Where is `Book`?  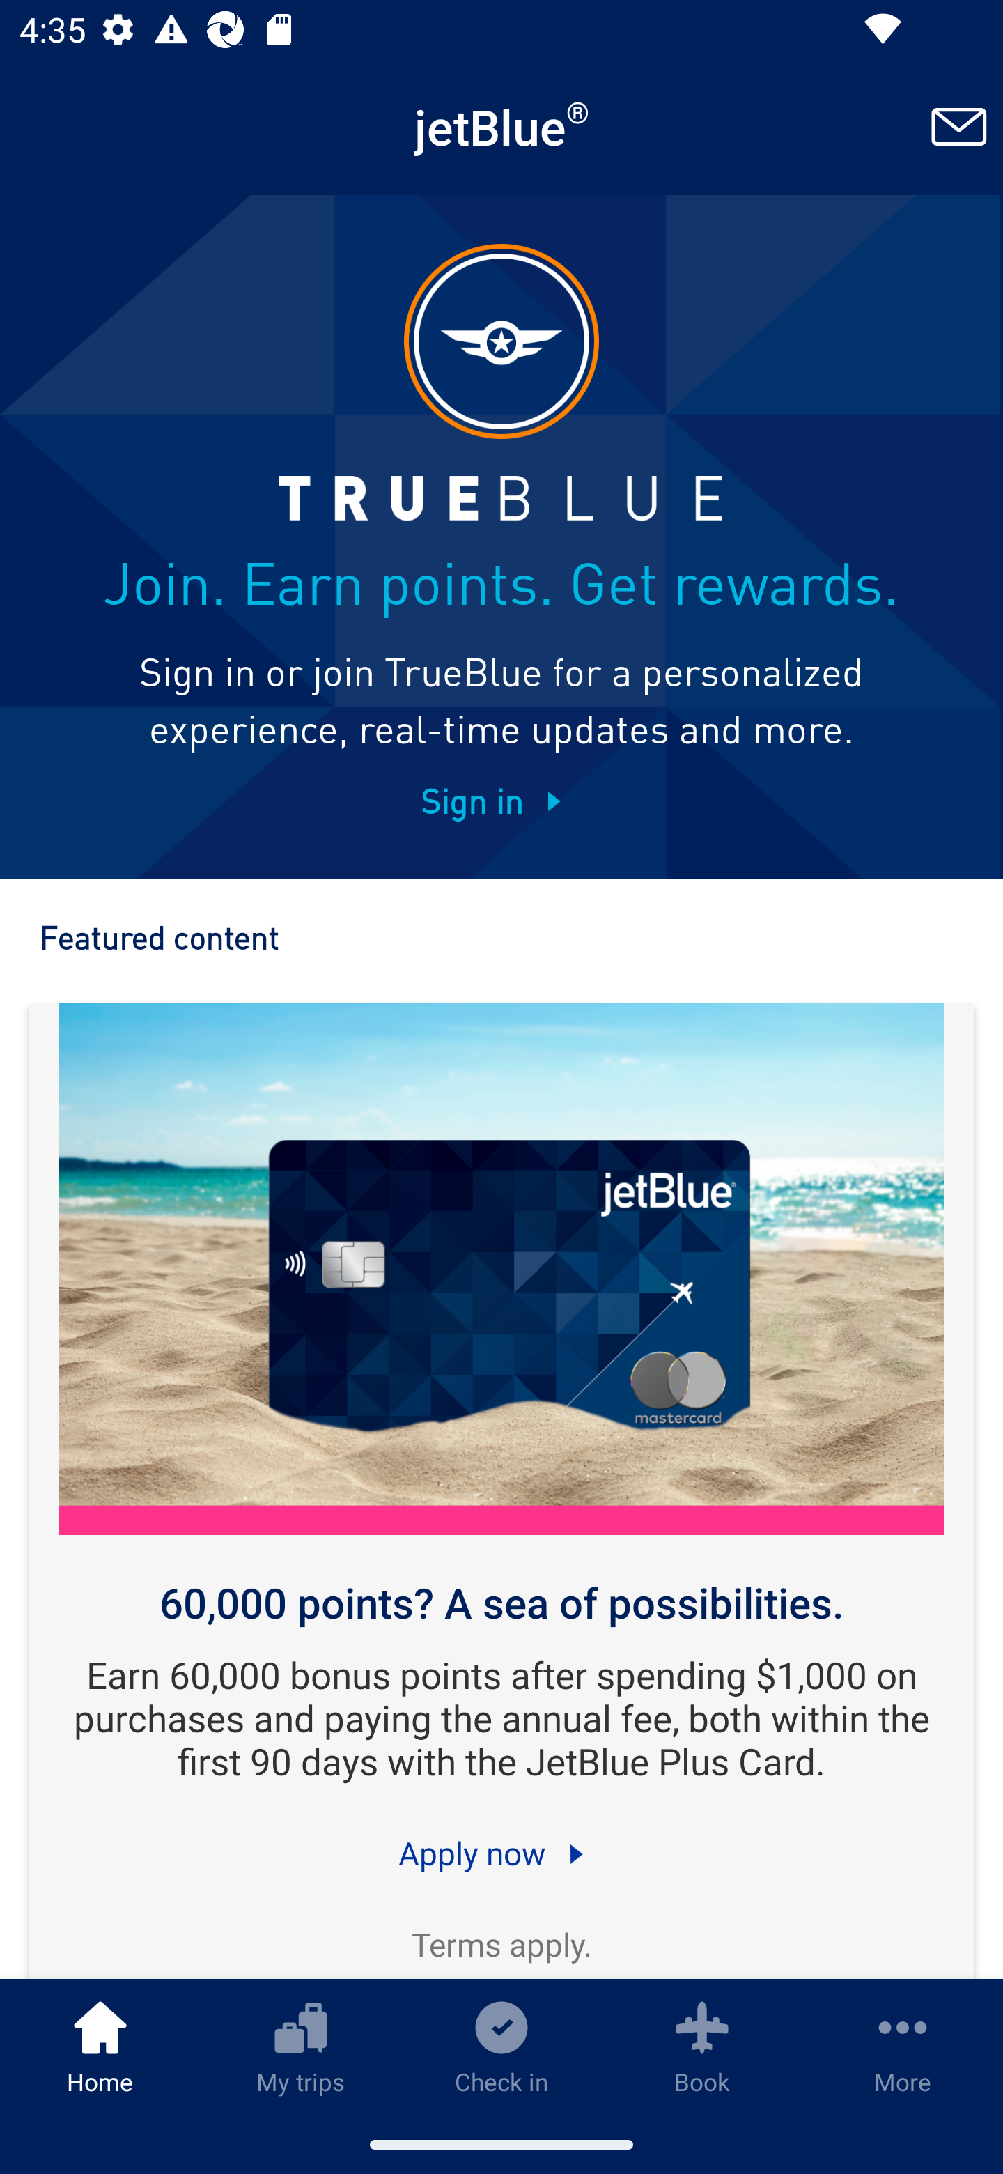
Book is located at coordinates (702, 2046).